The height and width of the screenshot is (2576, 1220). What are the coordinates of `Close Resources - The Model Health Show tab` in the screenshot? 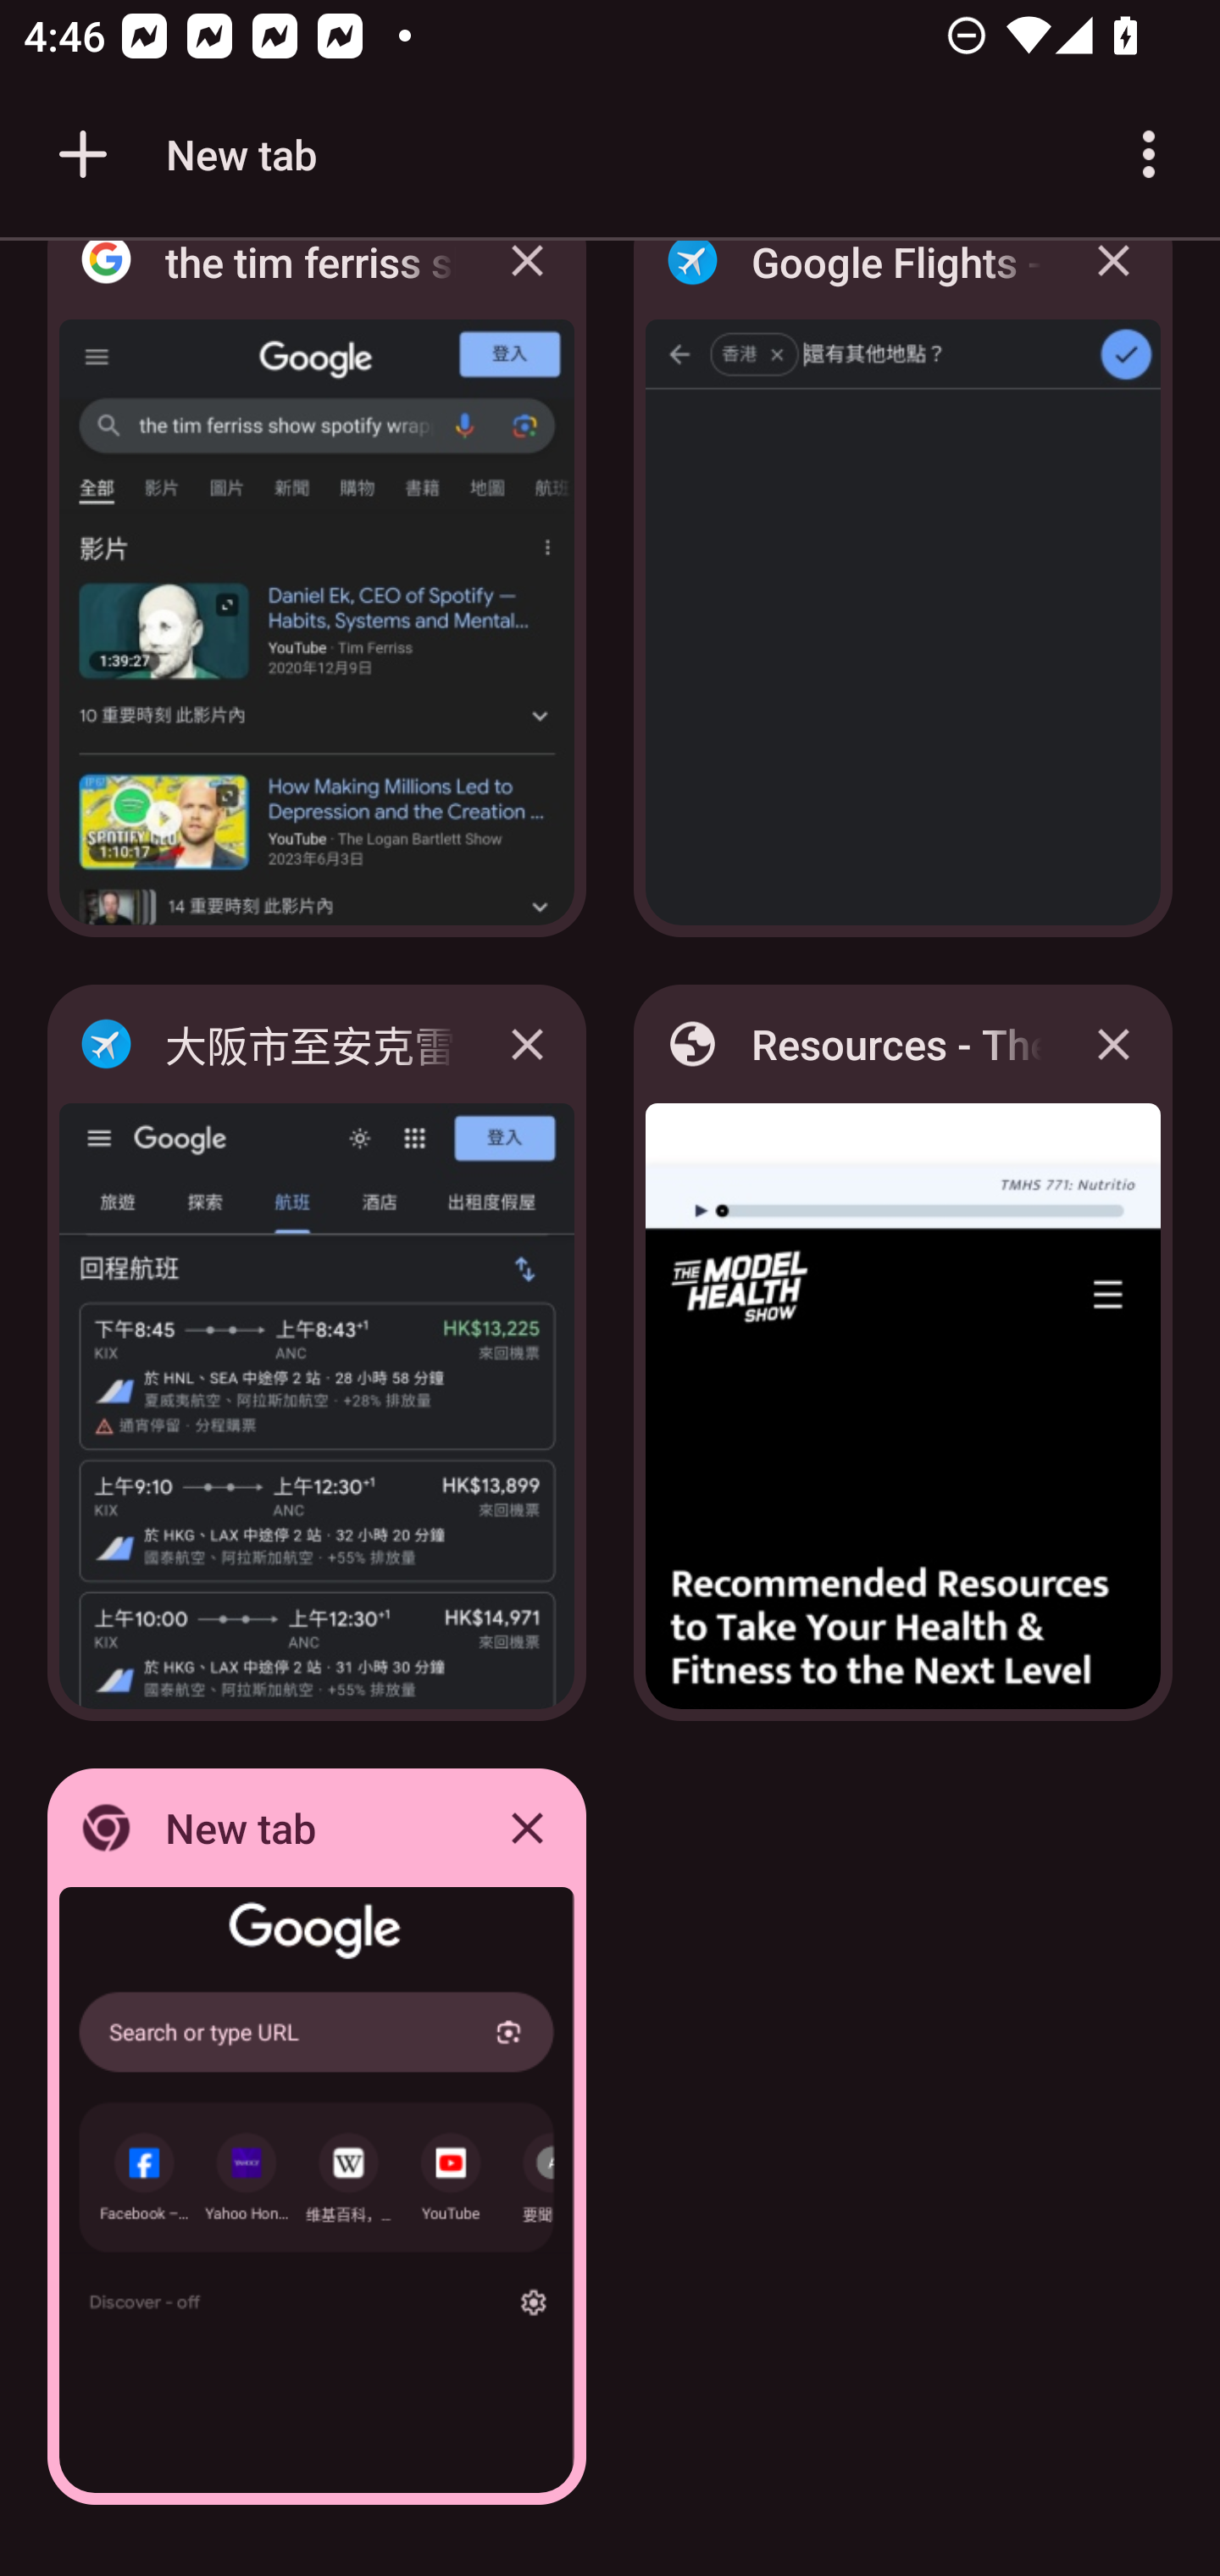 It's located at (1113, 1044).